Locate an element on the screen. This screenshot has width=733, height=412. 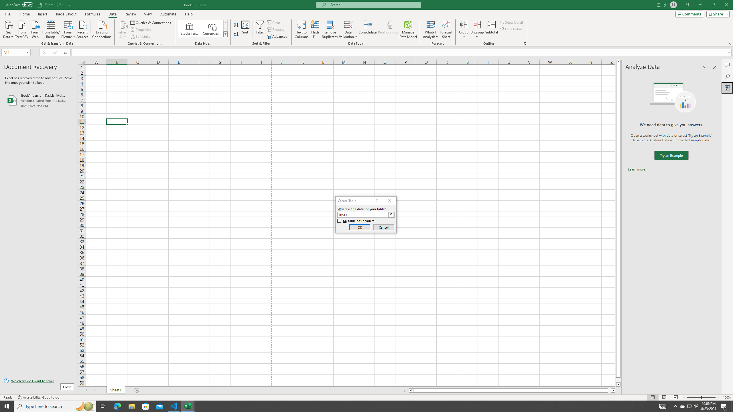
Sort Z to A is located at coordinates (237, 34).